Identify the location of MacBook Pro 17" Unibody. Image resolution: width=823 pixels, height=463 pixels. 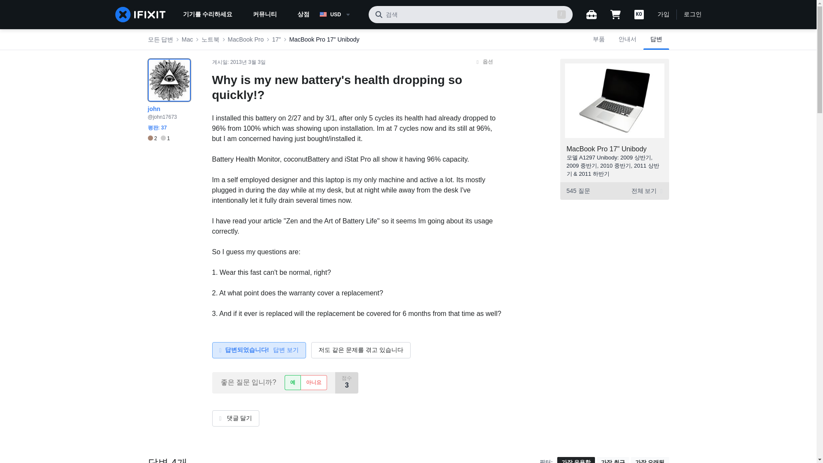
(607, 149).